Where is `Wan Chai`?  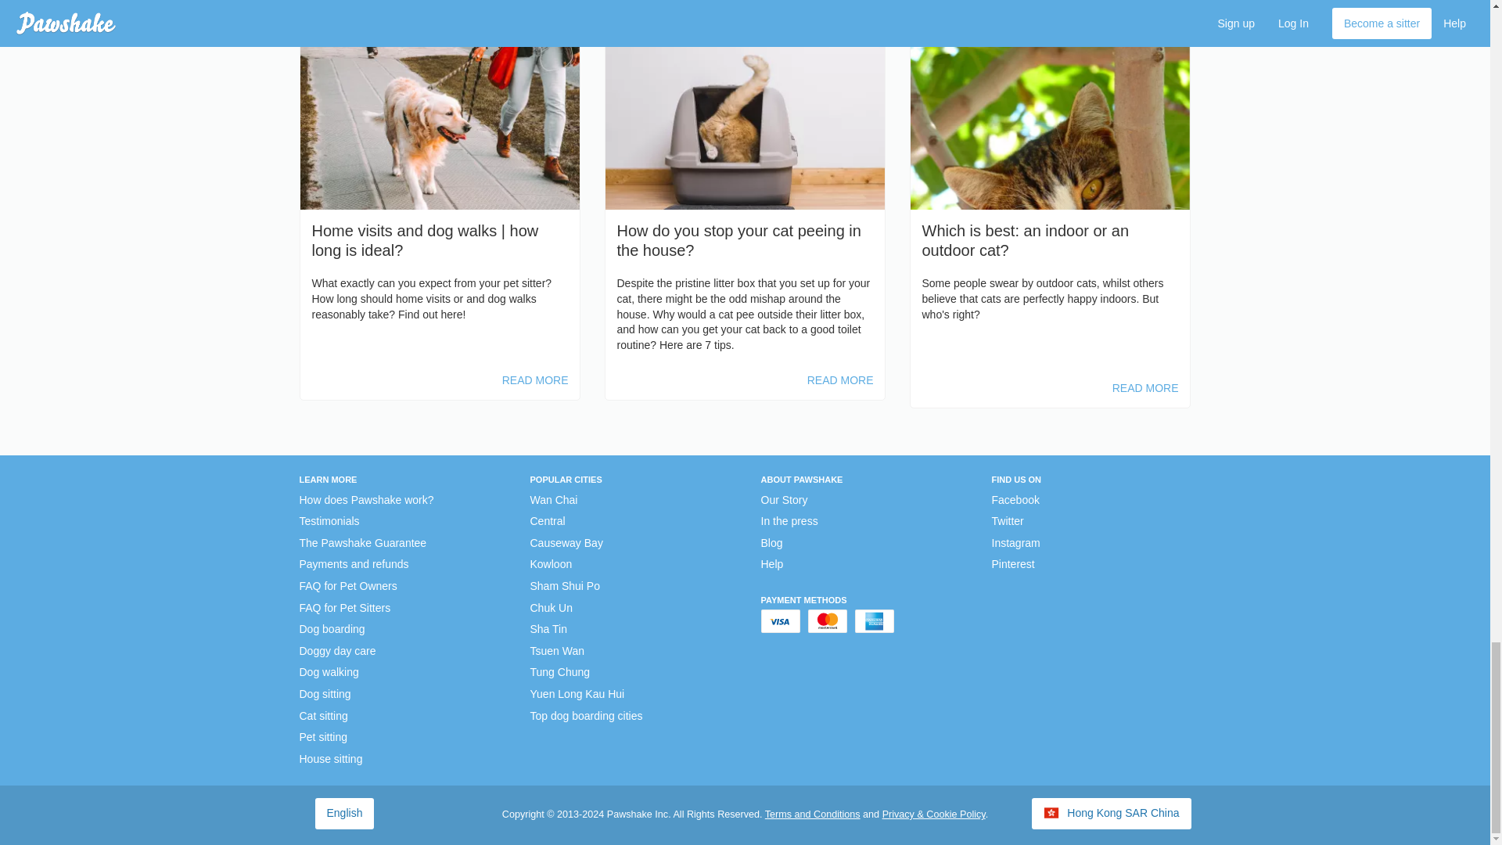
Wan Chai is located at coordinates (554, 501).